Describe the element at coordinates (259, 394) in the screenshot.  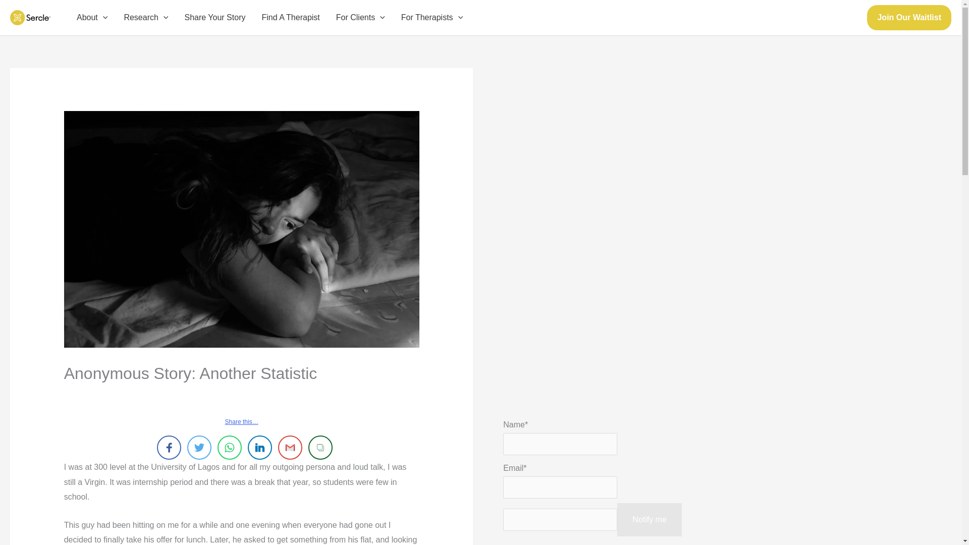
I see `View all posts by Admin` at that location.